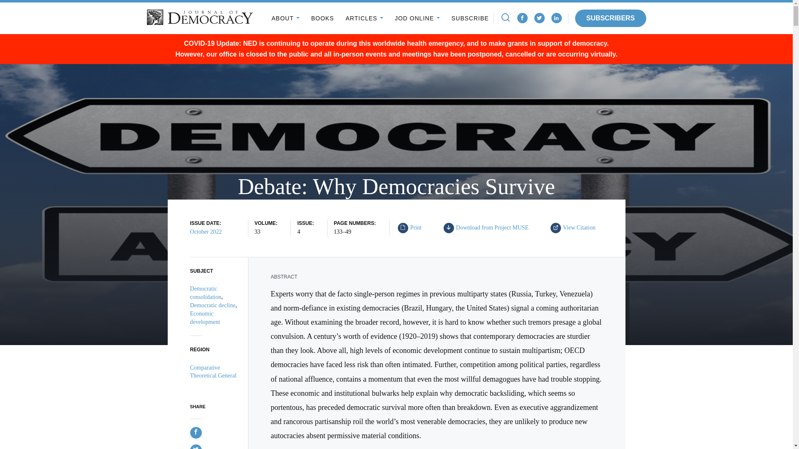  Describe the element at coordinates (539, 18) in the screenshot. I see `BOOKS` at that location.